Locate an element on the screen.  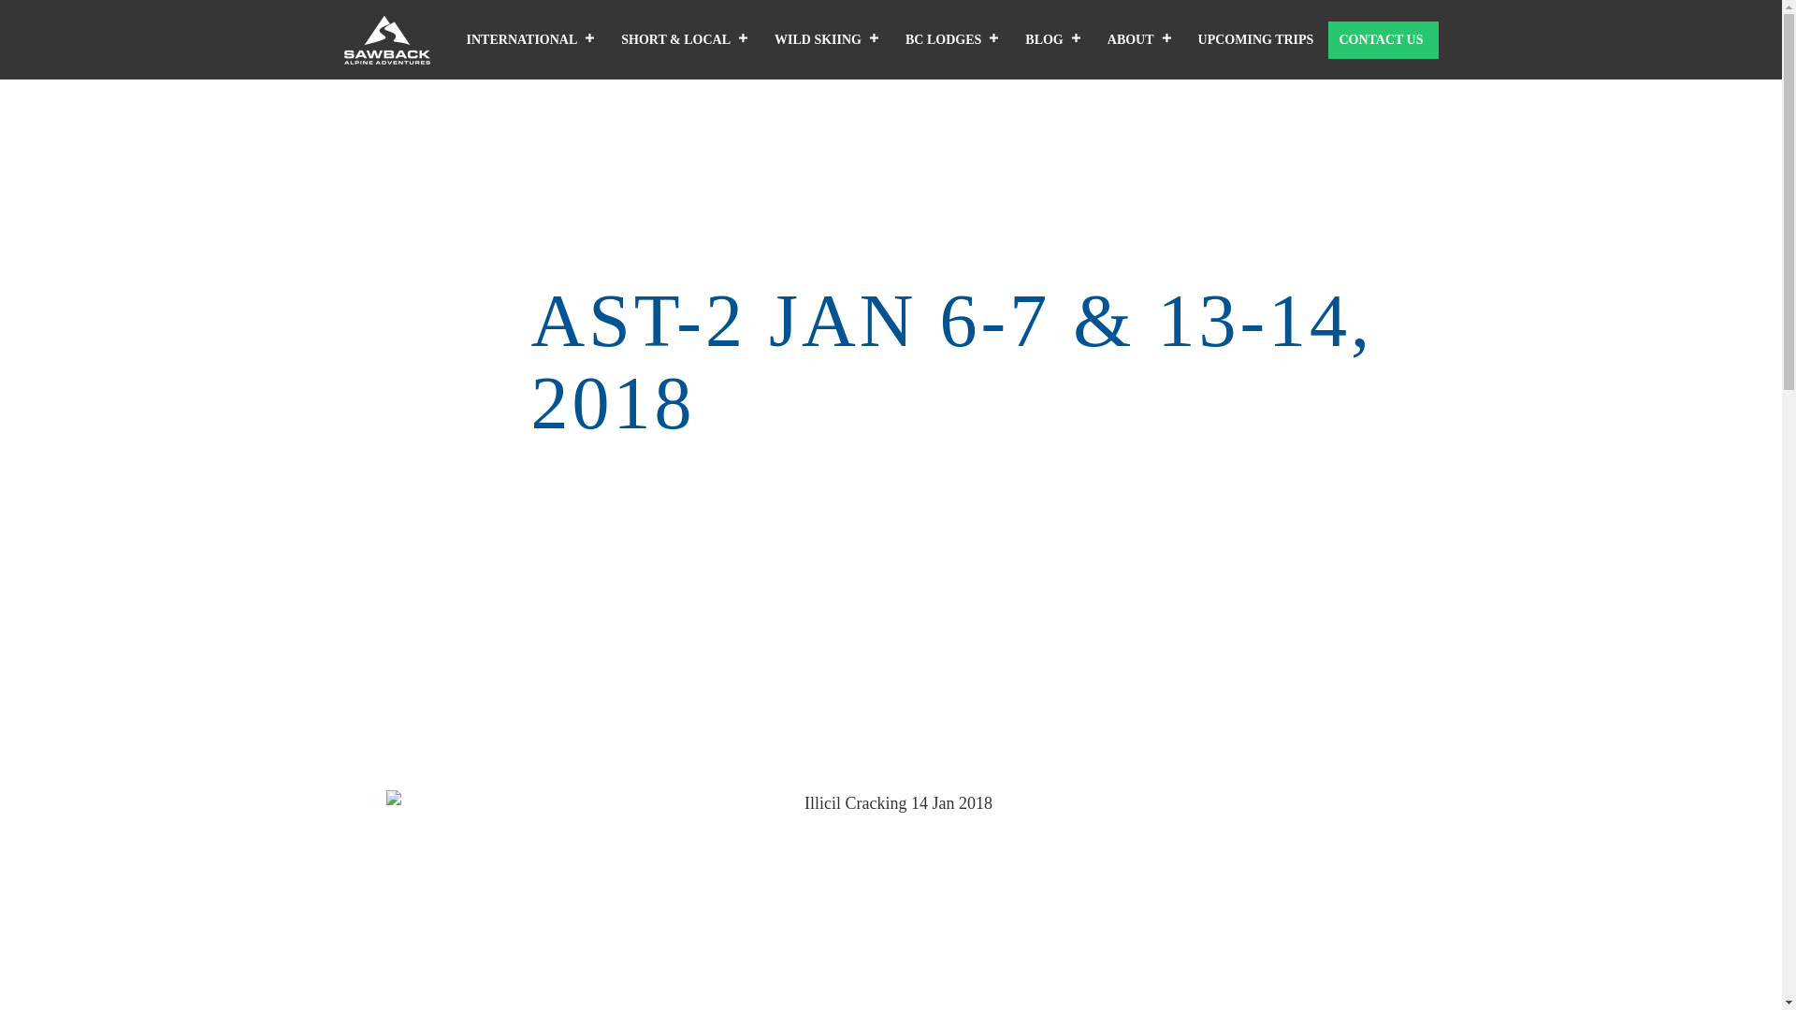
WILD SKIING is located at coordinates (829, 39).